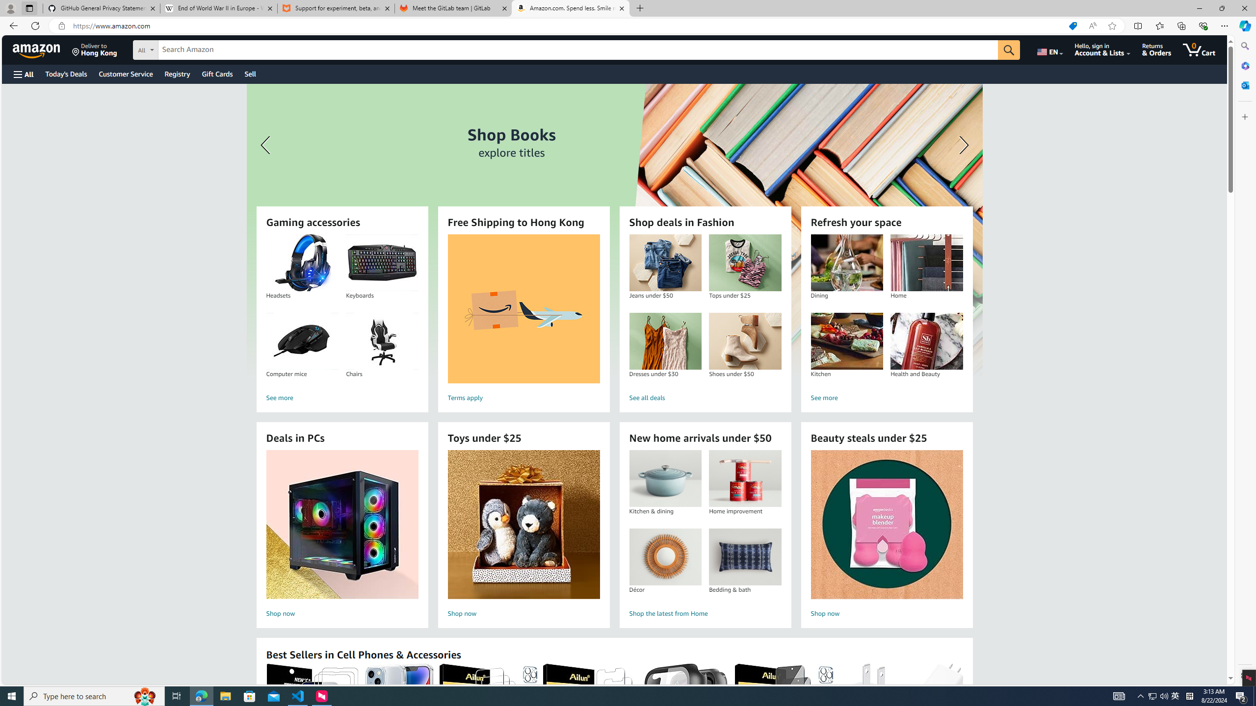 This screenshot has height=706, width=1256. What do you see at coordinates (665, 479) in the screenshot?
I see `Kitchen & dining` at bounding box center [665, 479].